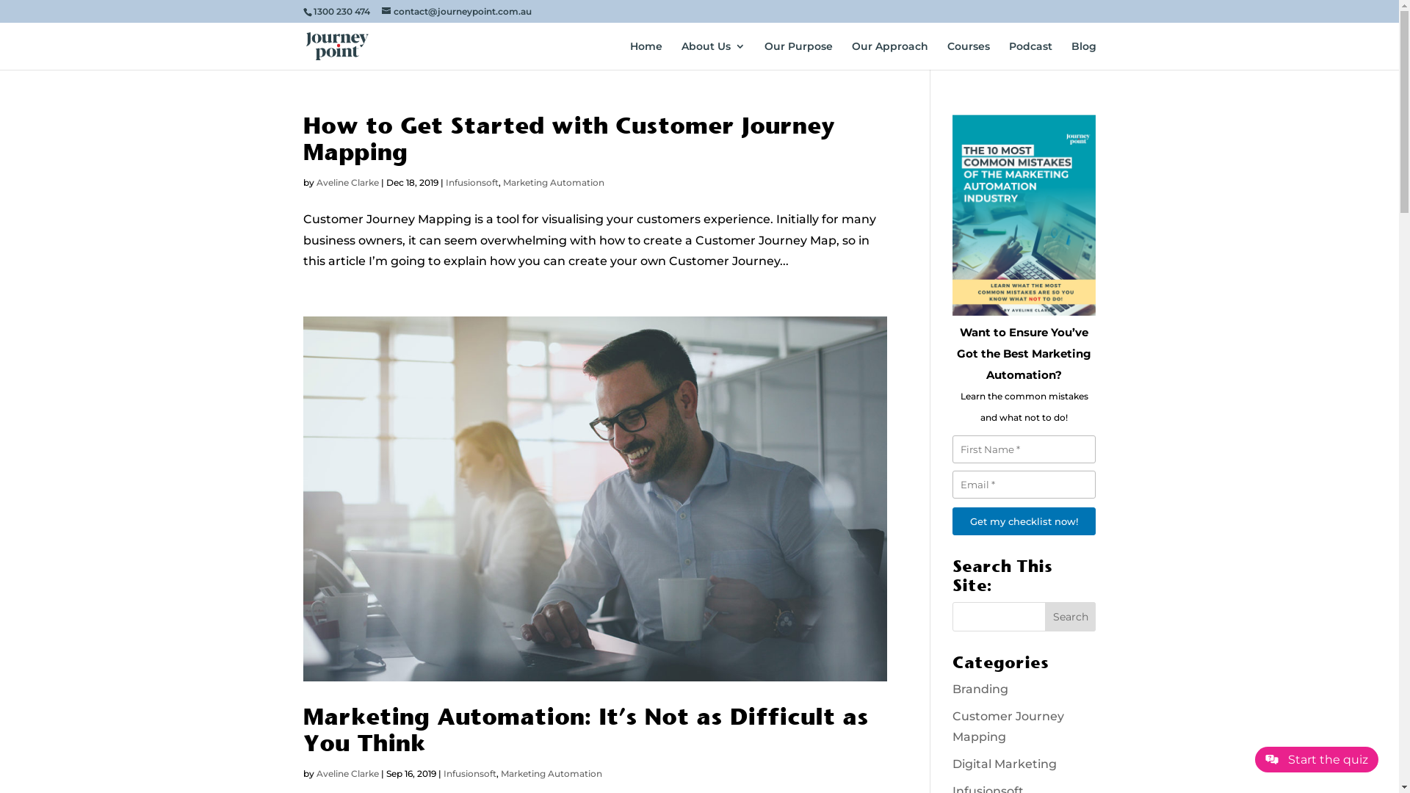 Image resolution: width=1410 pixels, height=793 pixels. What do you see at coordinates (1071, 617) in the screenshot?
I see `Search` at bounding box center [1071, 617].